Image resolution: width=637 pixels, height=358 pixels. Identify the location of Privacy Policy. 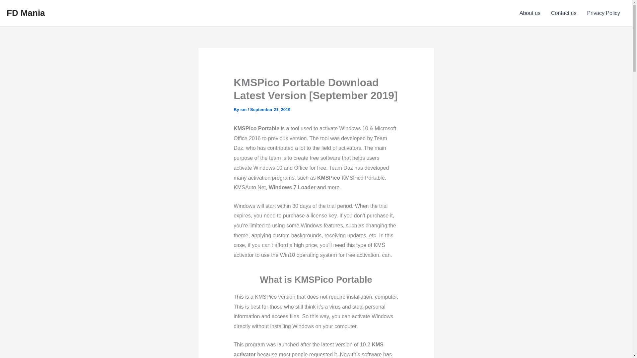
(603, 13).